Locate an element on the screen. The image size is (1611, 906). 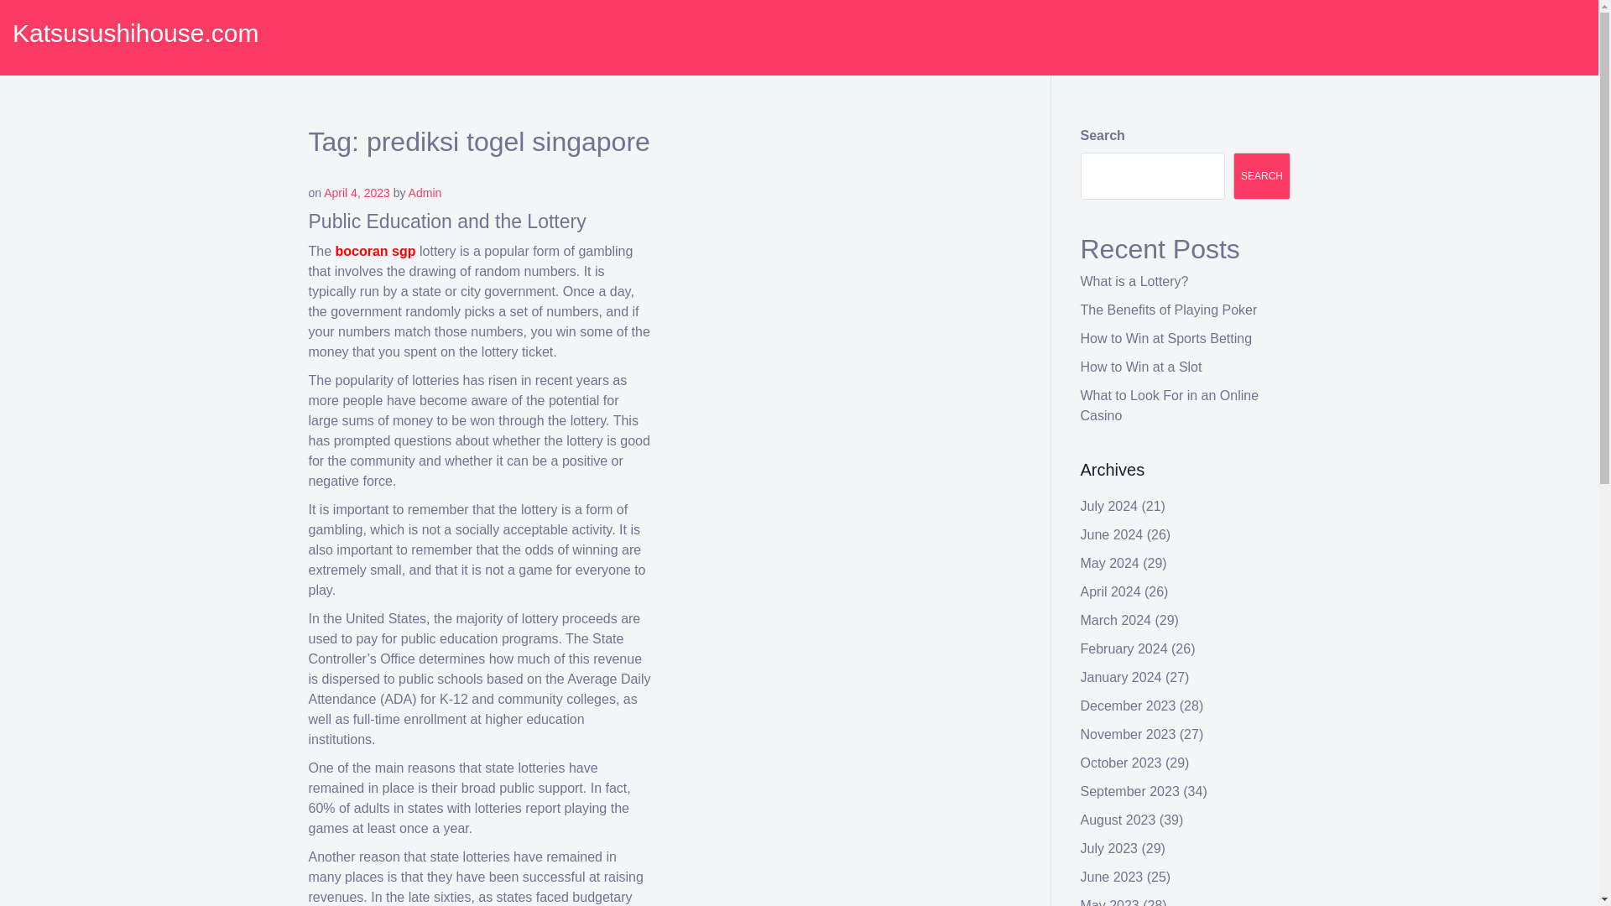
May 2024 is located at coordinates (1109, 564).